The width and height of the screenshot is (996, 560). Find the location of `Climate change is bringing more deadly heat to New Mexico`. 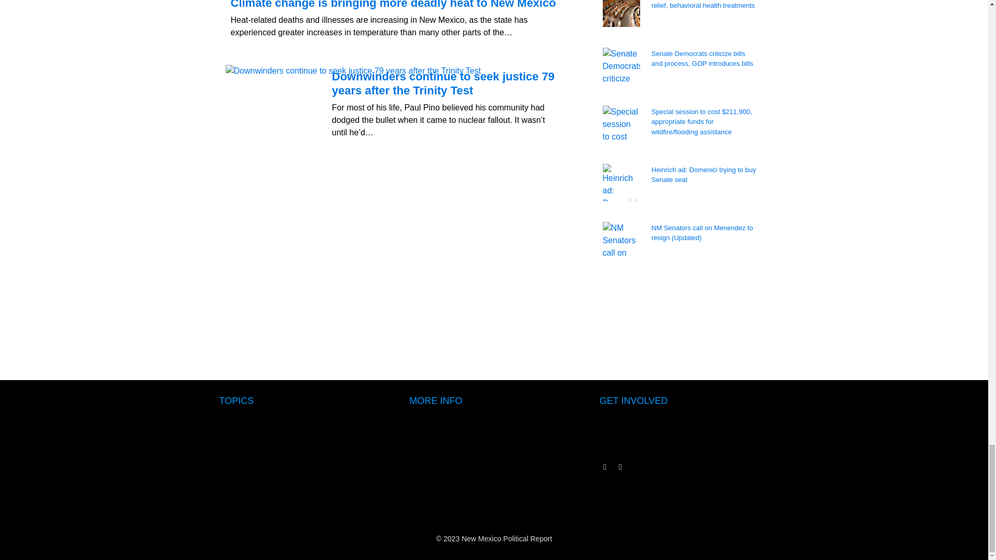

Climate change is bringing more deadly heat to New Mexico is located at coordinates (394, 7).